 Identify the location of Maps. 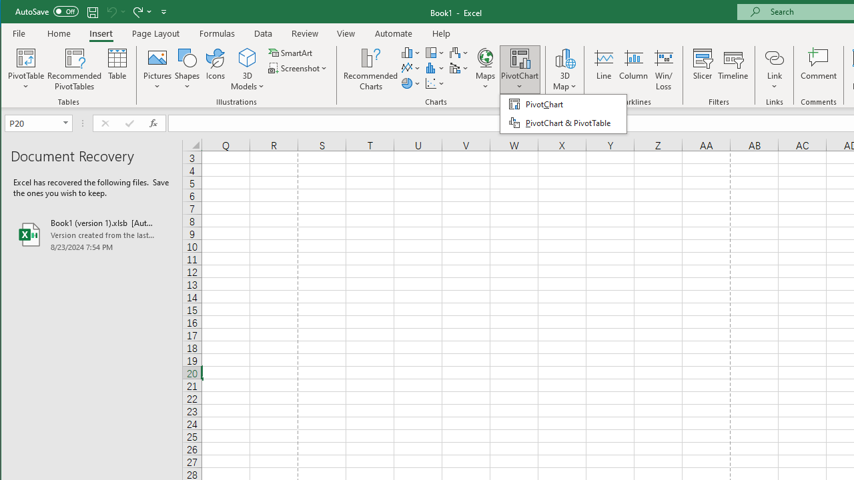
(485, 69).